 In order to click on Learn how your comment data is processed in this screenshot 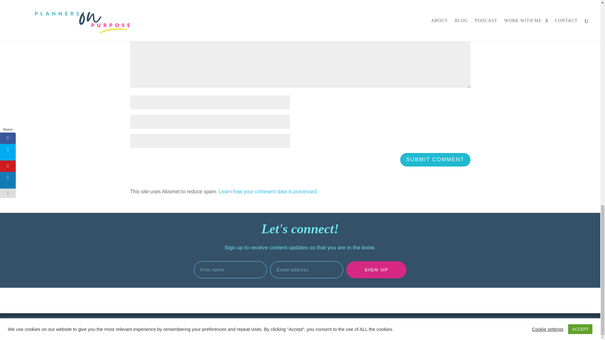, I will do `click(267, 191)`.